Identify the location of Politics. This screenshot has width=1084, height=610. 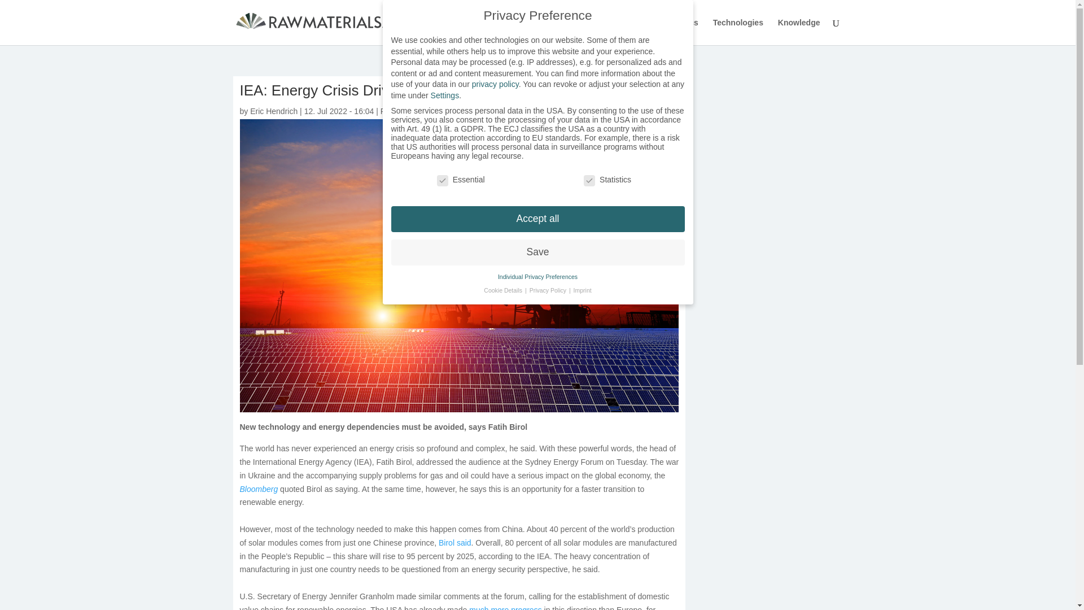
(684, 32).